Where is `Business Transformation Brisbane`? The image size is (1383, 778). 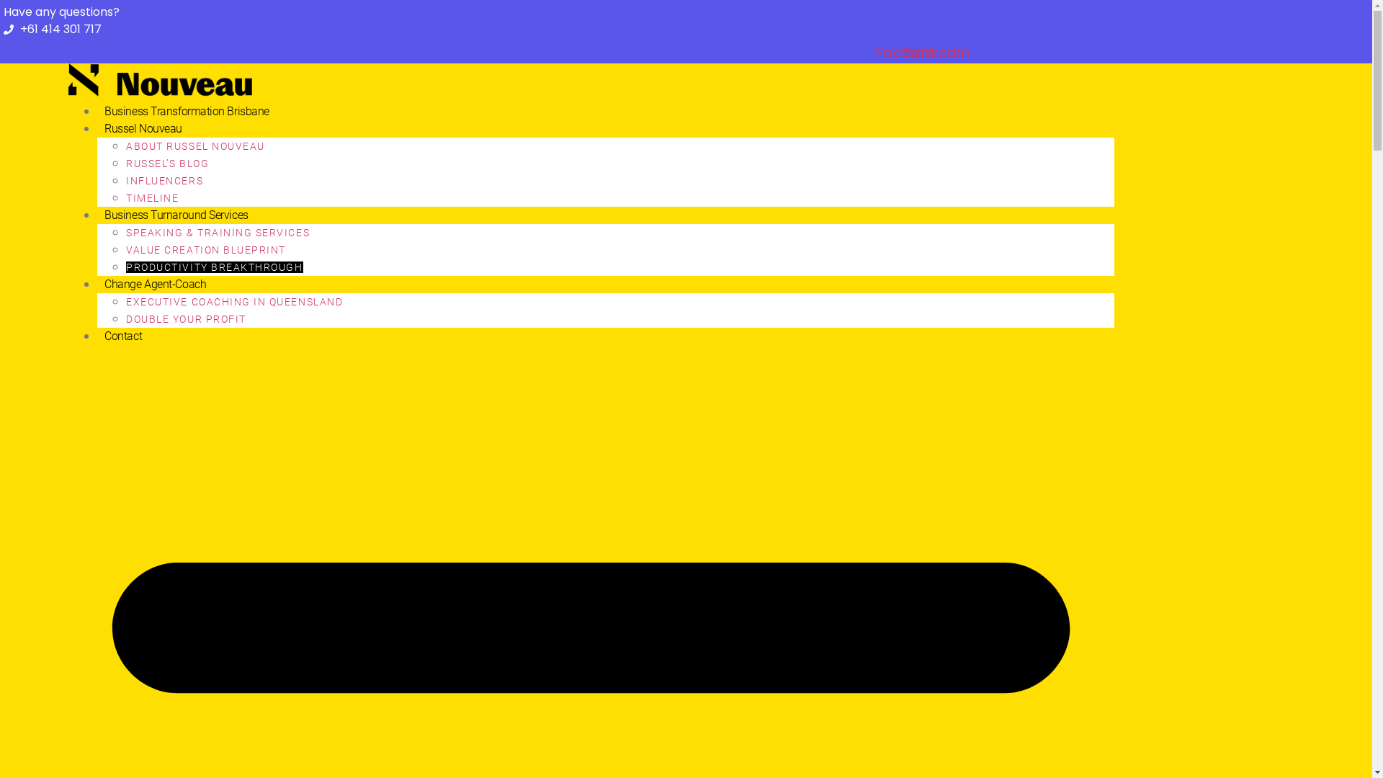
Business Transformation Brisbane is located at coordinates (187, 111).